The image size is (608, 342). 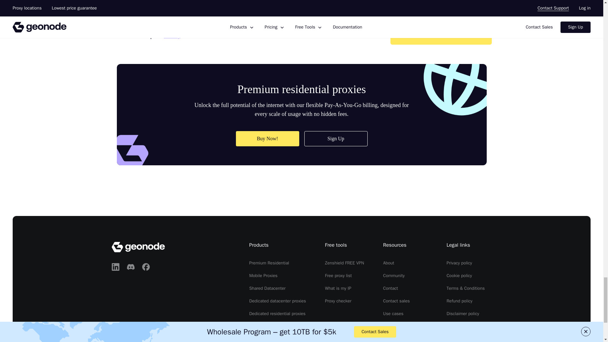 What do you see at coordinates (277, 301) in the screenshot?
I see `Dedicated datacenter proxies` at bounding box center [277, 301].